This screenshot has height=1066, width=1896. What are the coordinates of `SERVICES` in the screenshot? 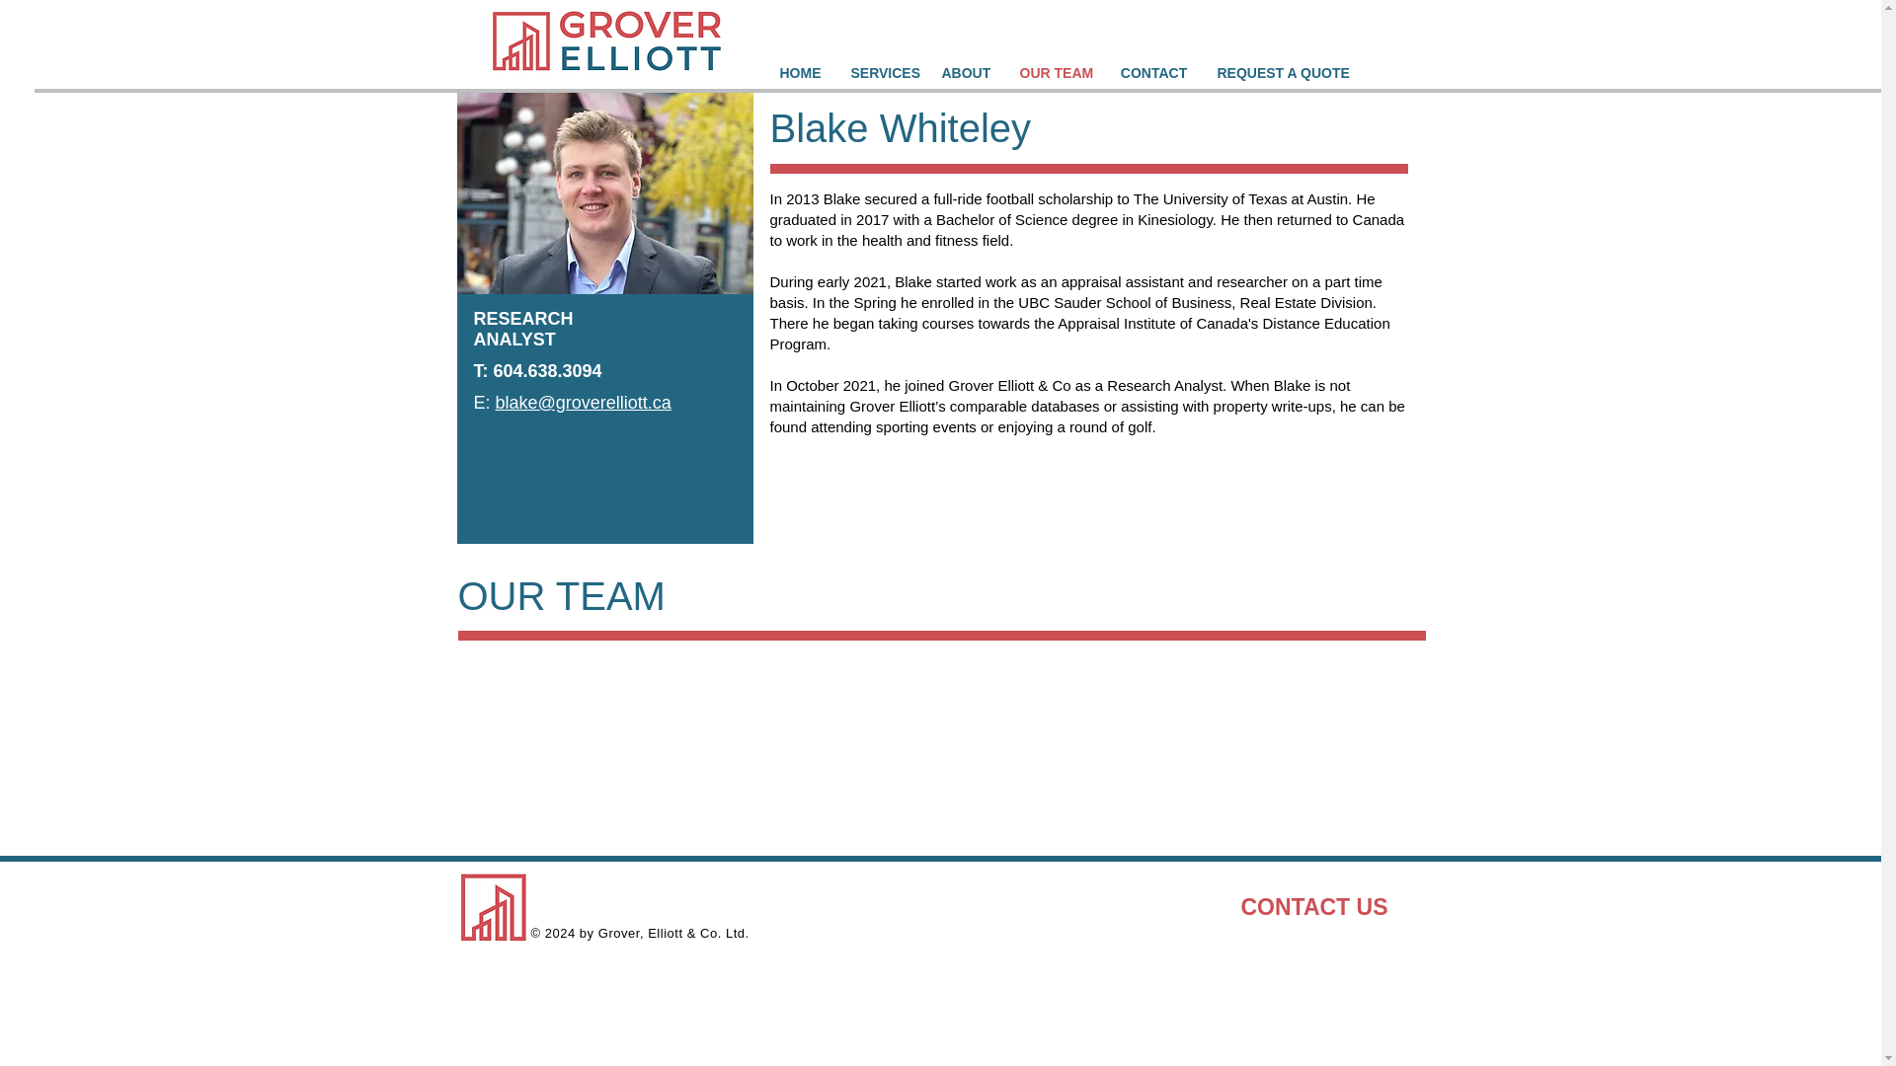 It's located at (881, 73).